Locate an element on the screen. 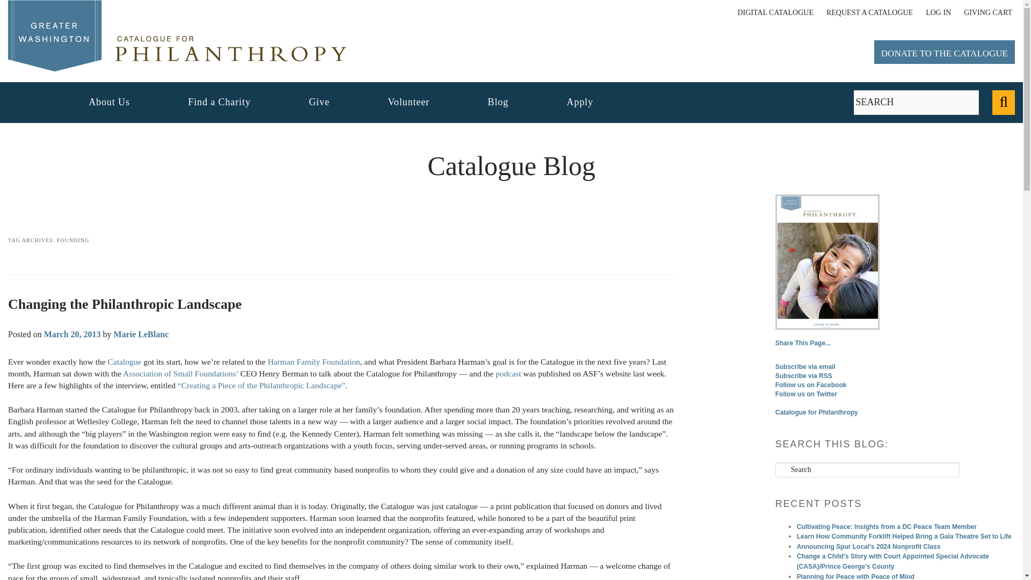 The width and height of the screenshot is (1031, 580). Give is located at coordinates (319, 102).